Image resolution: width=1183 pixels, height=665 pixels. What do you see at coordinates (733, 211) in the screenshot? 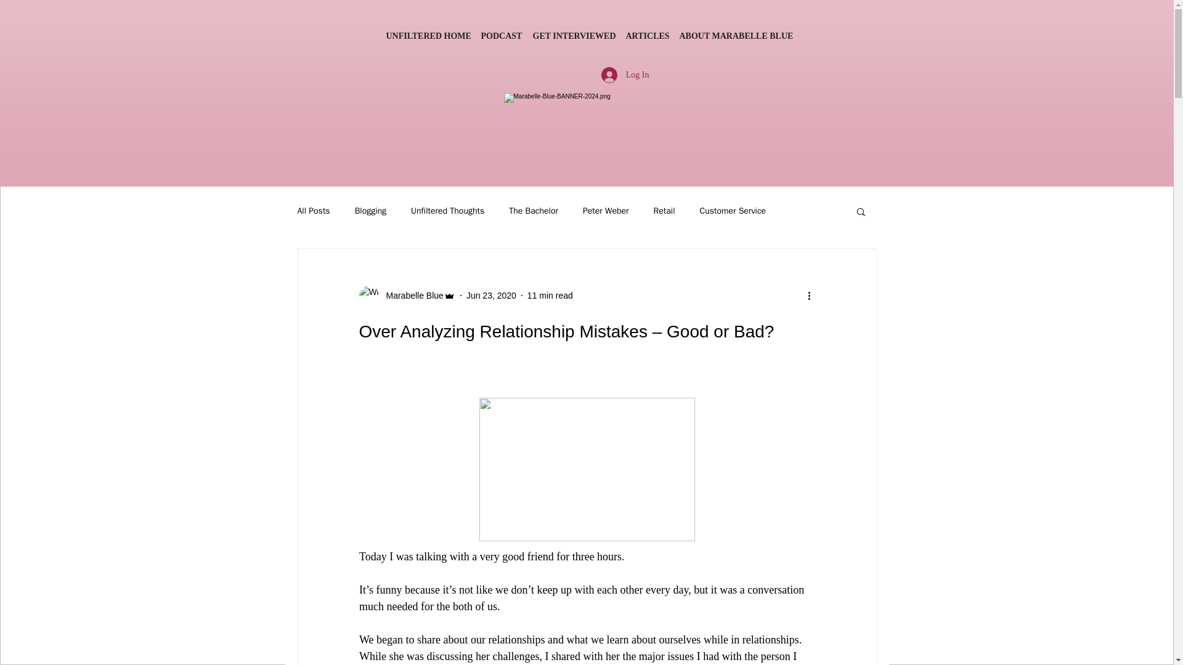
I see `Customer Service` at bounding box center [733, 211].